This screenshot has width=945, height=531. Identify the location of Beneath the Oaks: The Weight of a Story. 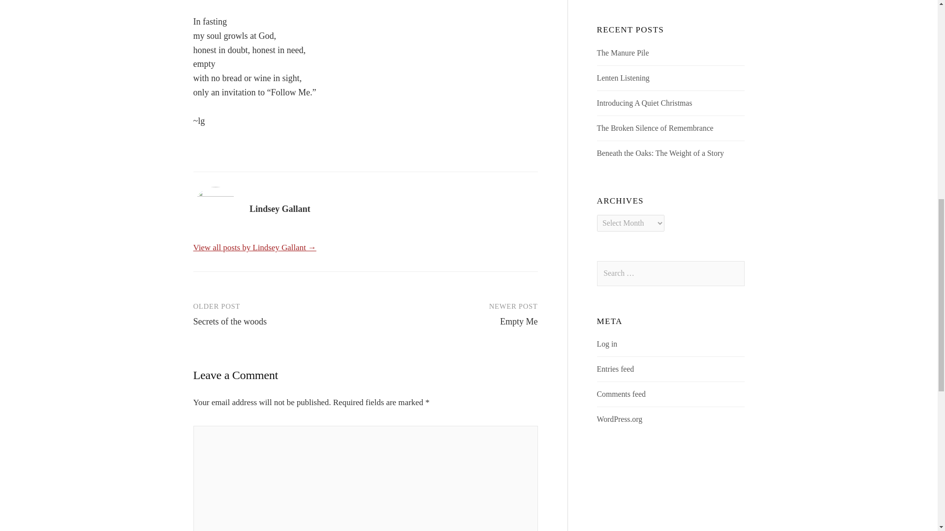
(661, 153).